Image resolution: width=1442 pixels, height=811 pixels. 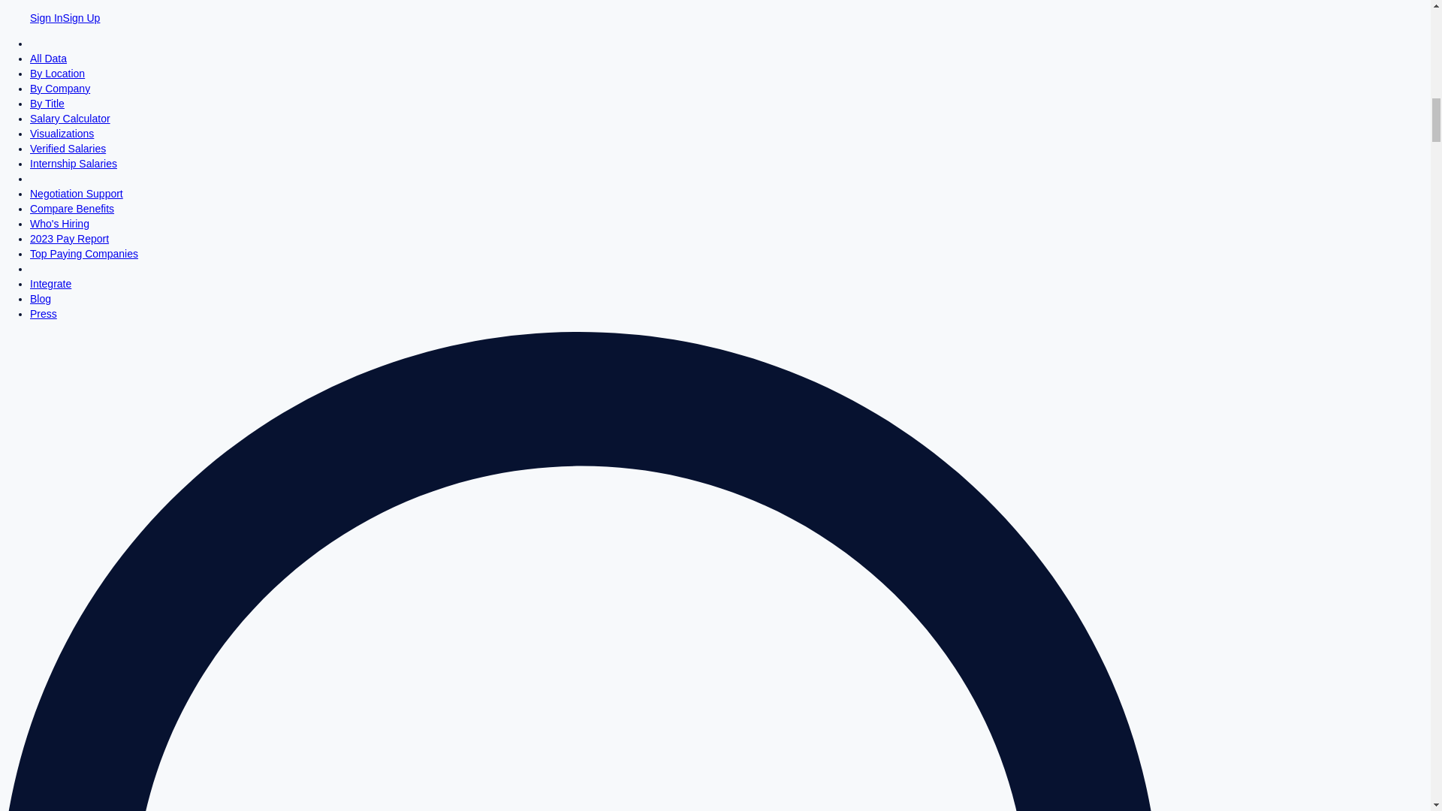 I want to click on Press, so click(x=44, y=314).